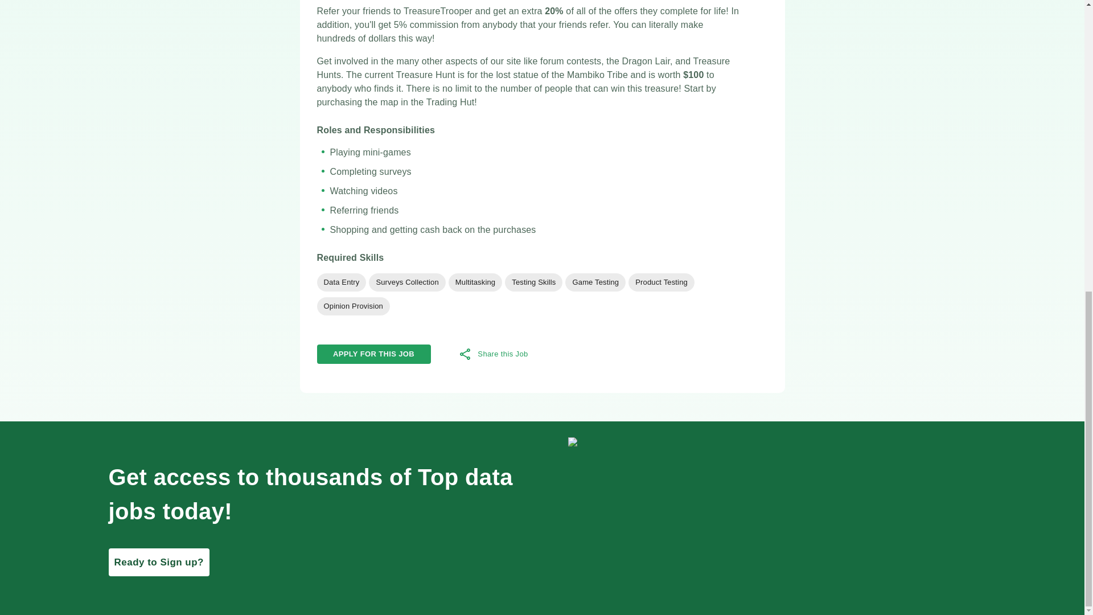 The image size is (1093, 615). Describe the element at coordinates (158, 563) in the screenshot. I see `Ready to Sign up?` at that location.